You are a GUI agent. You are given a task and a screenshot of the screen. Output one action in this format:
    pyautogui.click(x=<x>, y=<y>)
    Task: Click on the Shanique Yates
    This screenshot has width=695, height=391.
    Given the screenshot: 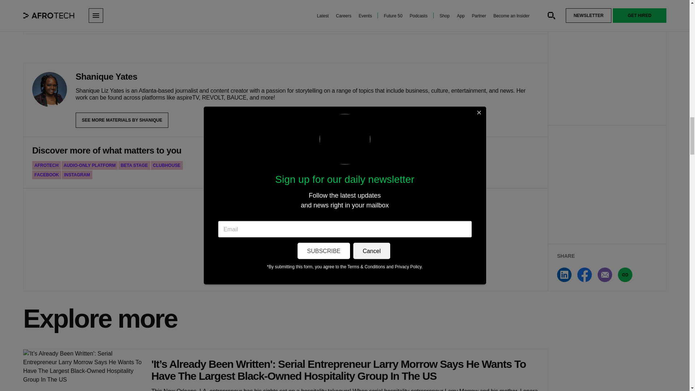 What is the action you would take?
    pyautogui.click(x=49, y=89)
    